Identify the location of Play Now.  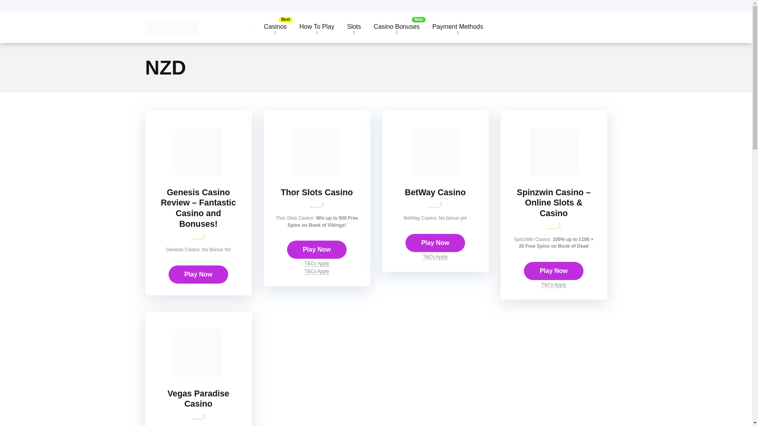
(317, 249).